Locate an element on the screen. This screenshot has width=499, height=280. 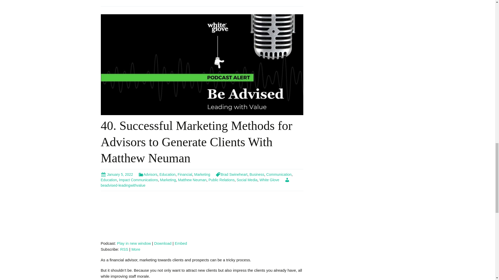
Embed is located at coordinates (181, 243).